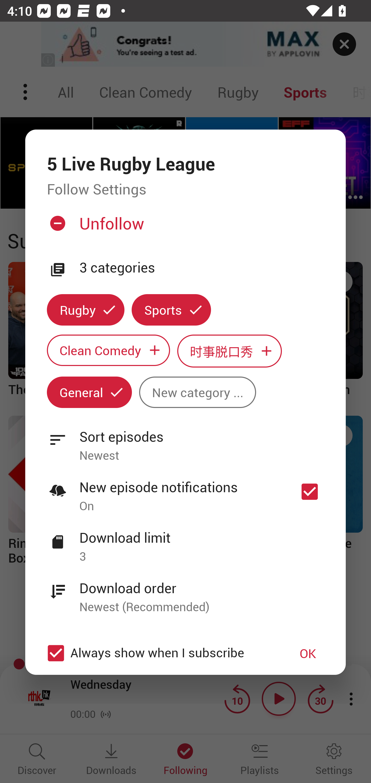 This screenshot has width=371, height=783. Describe the element at coordinates (108, 350) in the screenshot. I see `Clean Comedy` at that location.